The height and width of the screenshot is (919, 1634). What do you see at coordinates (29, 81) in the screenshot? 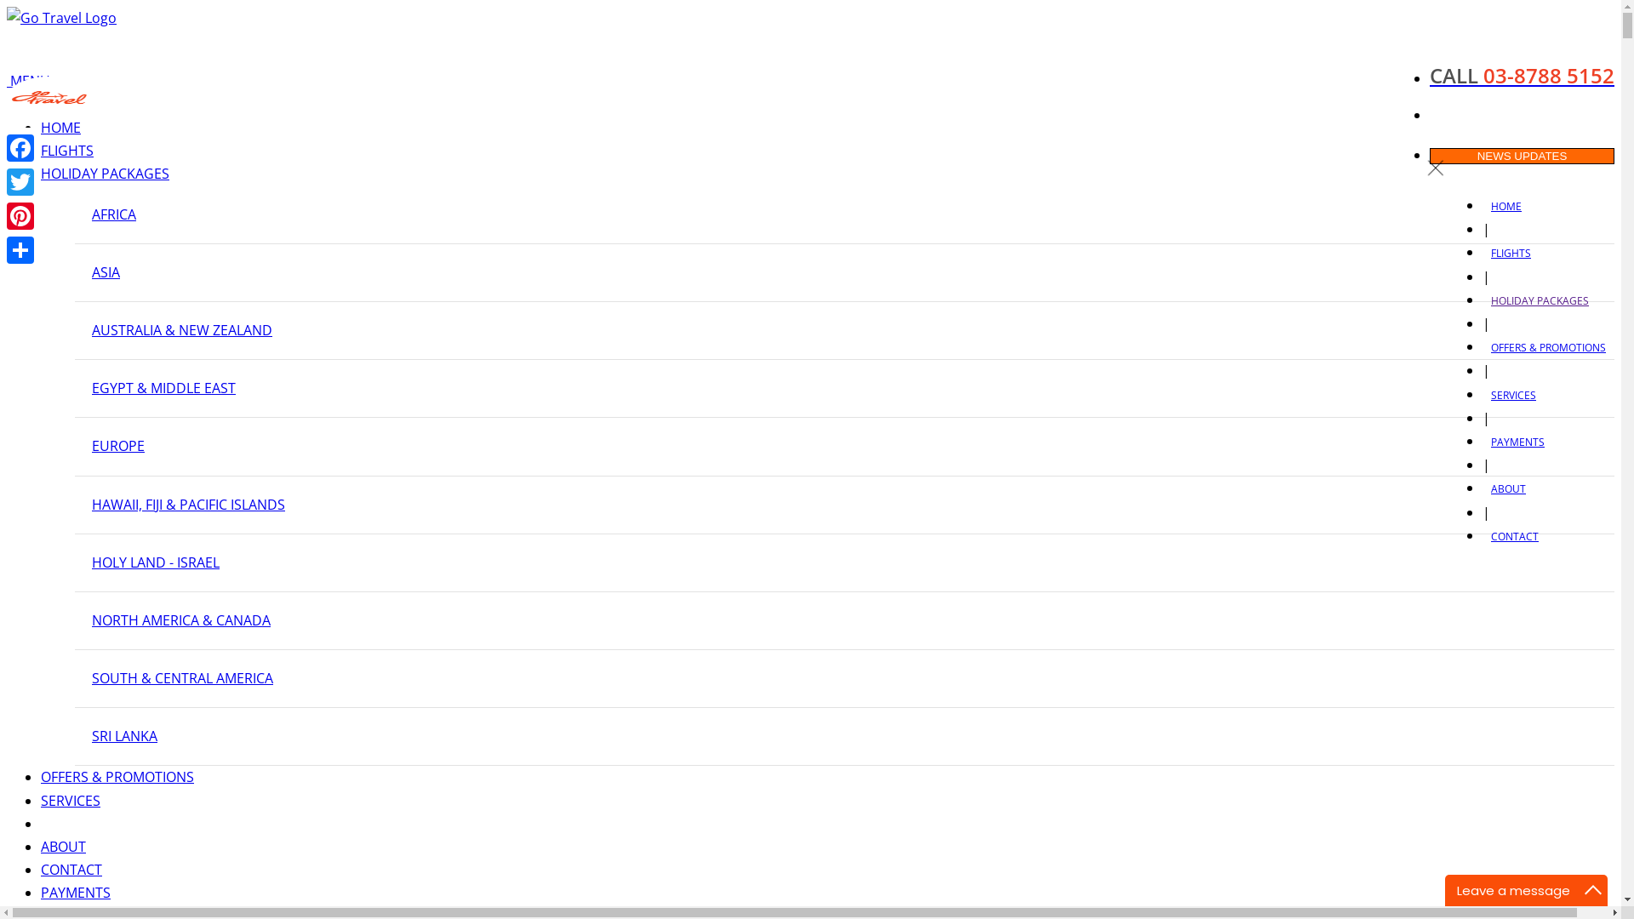
I see ` MENU` at bounding box center [29, 81].